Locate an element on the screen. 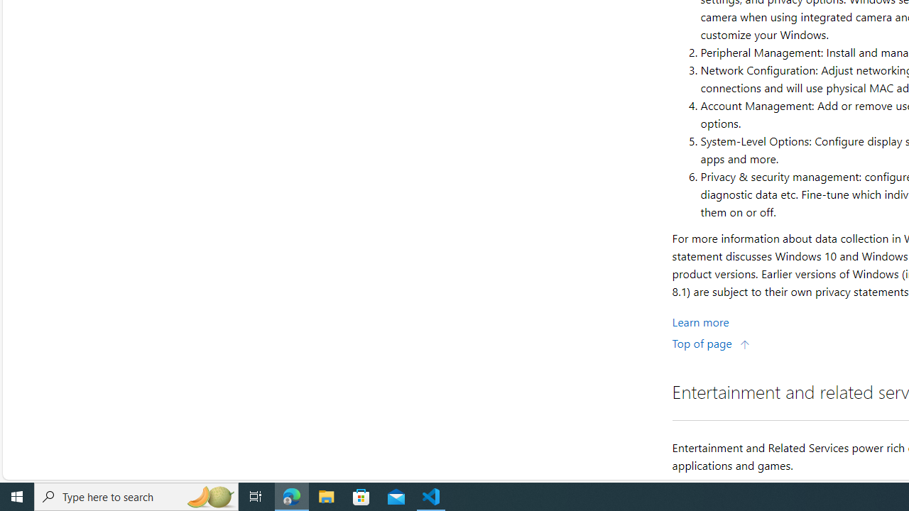 The image size is (909, 511). Top of page is located at coordinates (711, 342).